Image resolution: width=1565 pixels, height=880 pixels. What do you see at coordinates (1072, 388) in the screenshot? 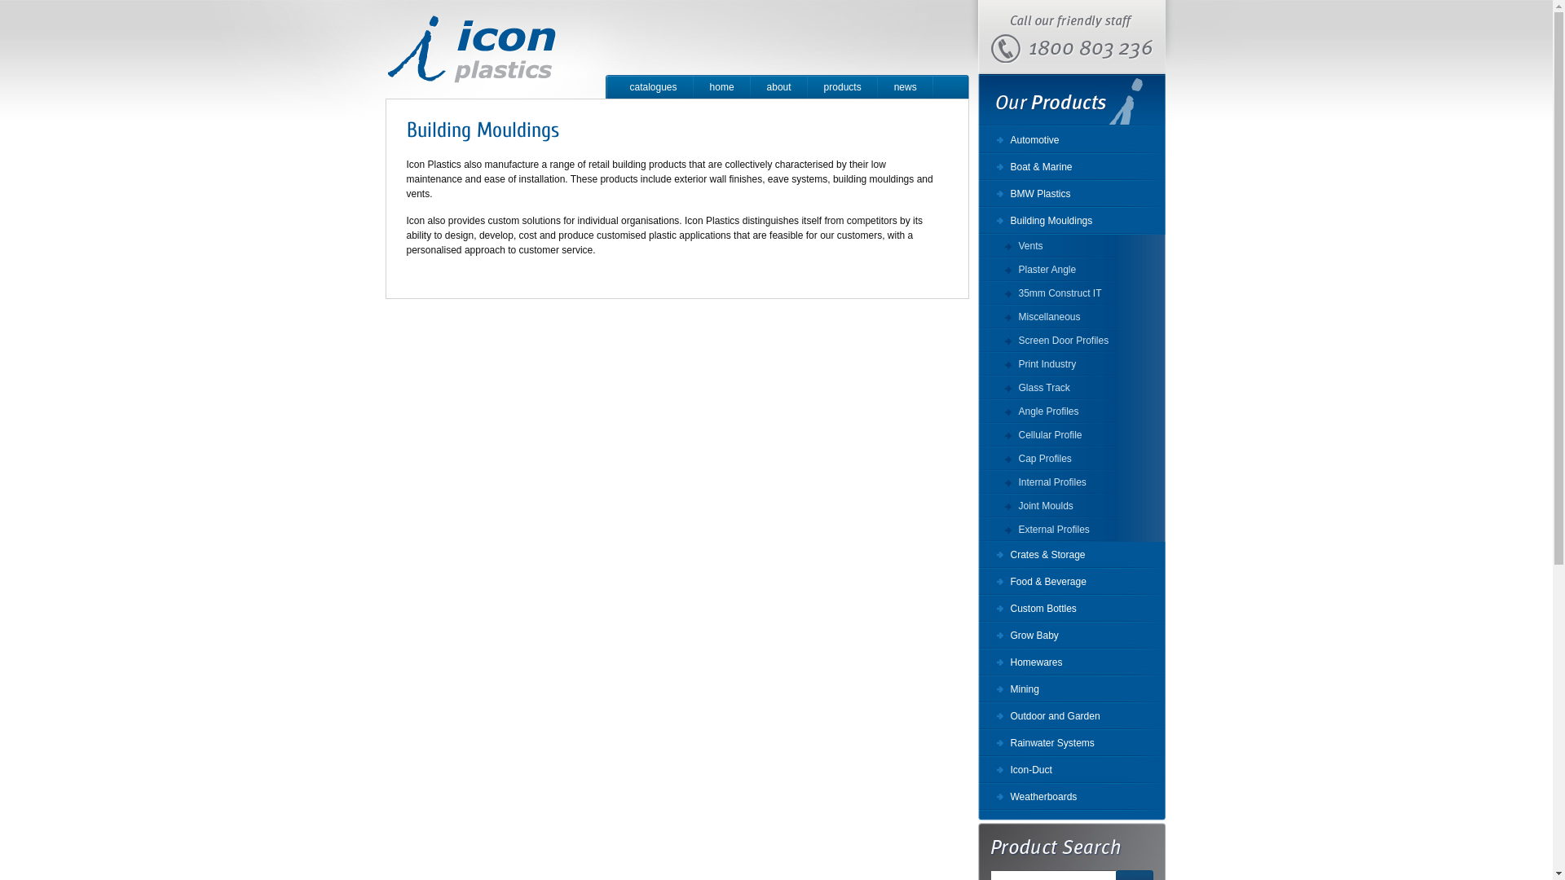
I see `Glass Track` at bounding box center [1072, 388].